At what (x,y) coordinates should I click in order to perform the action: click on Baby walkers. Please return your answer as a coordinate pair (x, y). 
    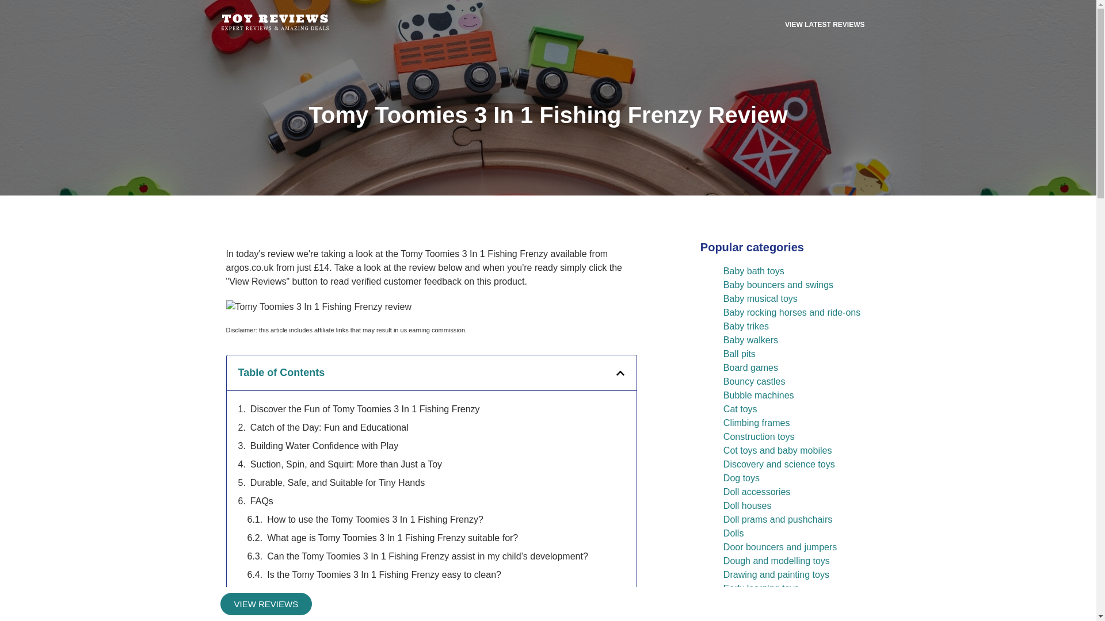
    Looking at the image, I should click on (750, 340).